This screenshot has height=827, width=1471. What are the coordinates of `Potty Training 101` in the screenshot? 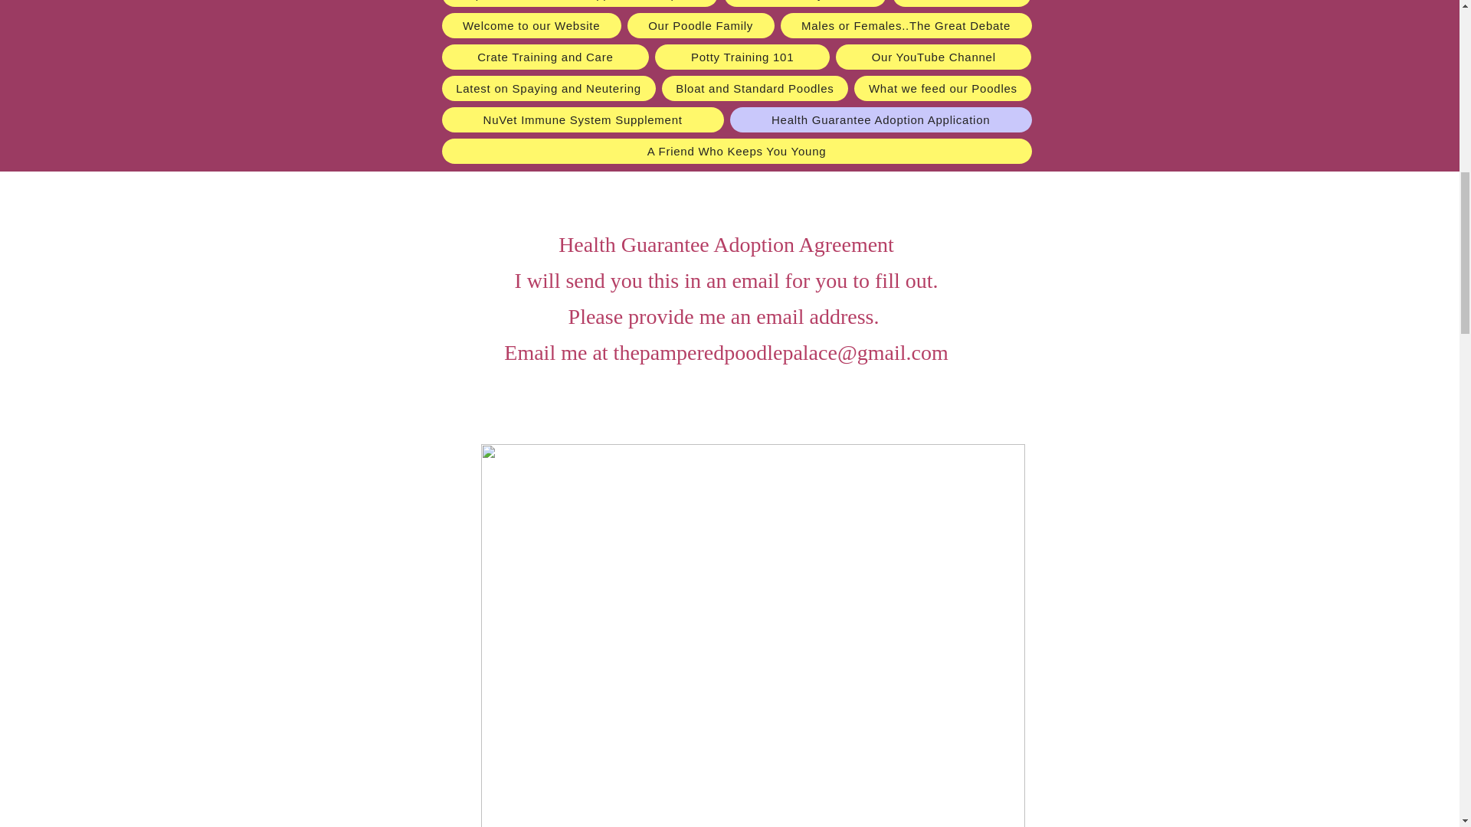 It's located at (742, 57).